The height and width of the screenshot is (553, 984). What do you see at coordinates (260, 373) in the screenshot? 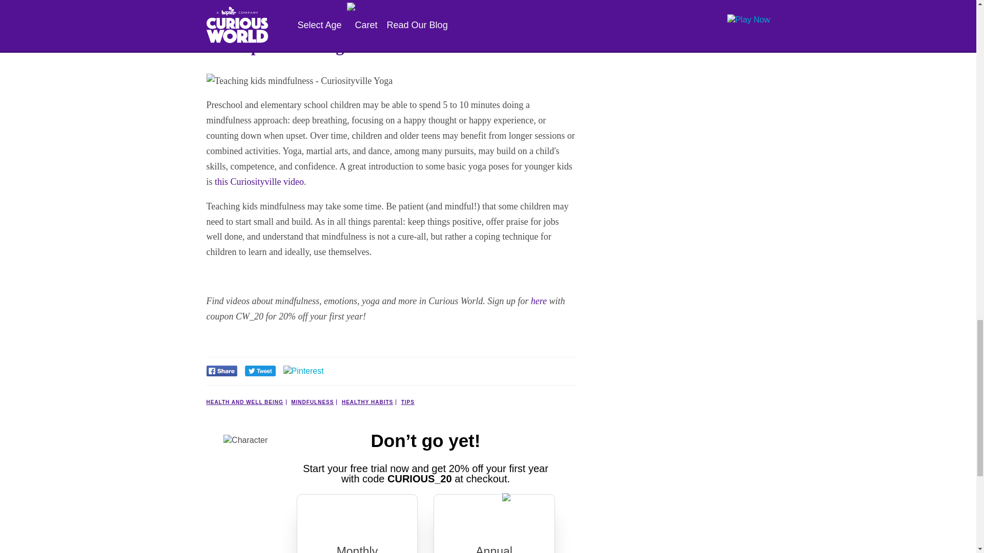
I see `Twitter` at bounding box center [260, 373].